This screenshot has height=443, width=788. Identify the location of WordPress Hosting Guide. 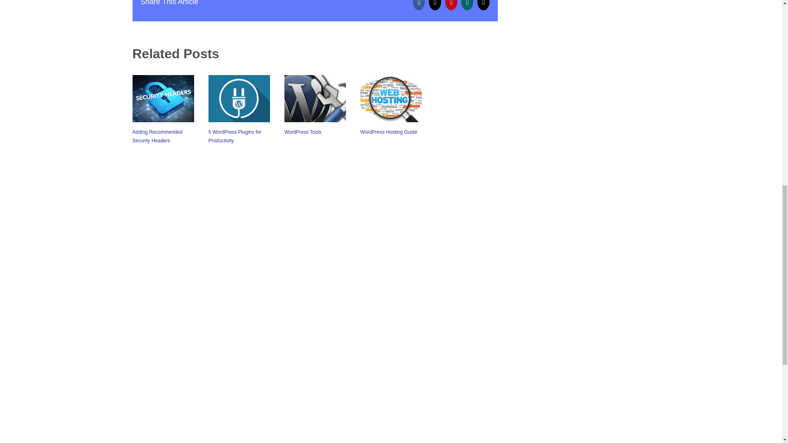
(389, 132).